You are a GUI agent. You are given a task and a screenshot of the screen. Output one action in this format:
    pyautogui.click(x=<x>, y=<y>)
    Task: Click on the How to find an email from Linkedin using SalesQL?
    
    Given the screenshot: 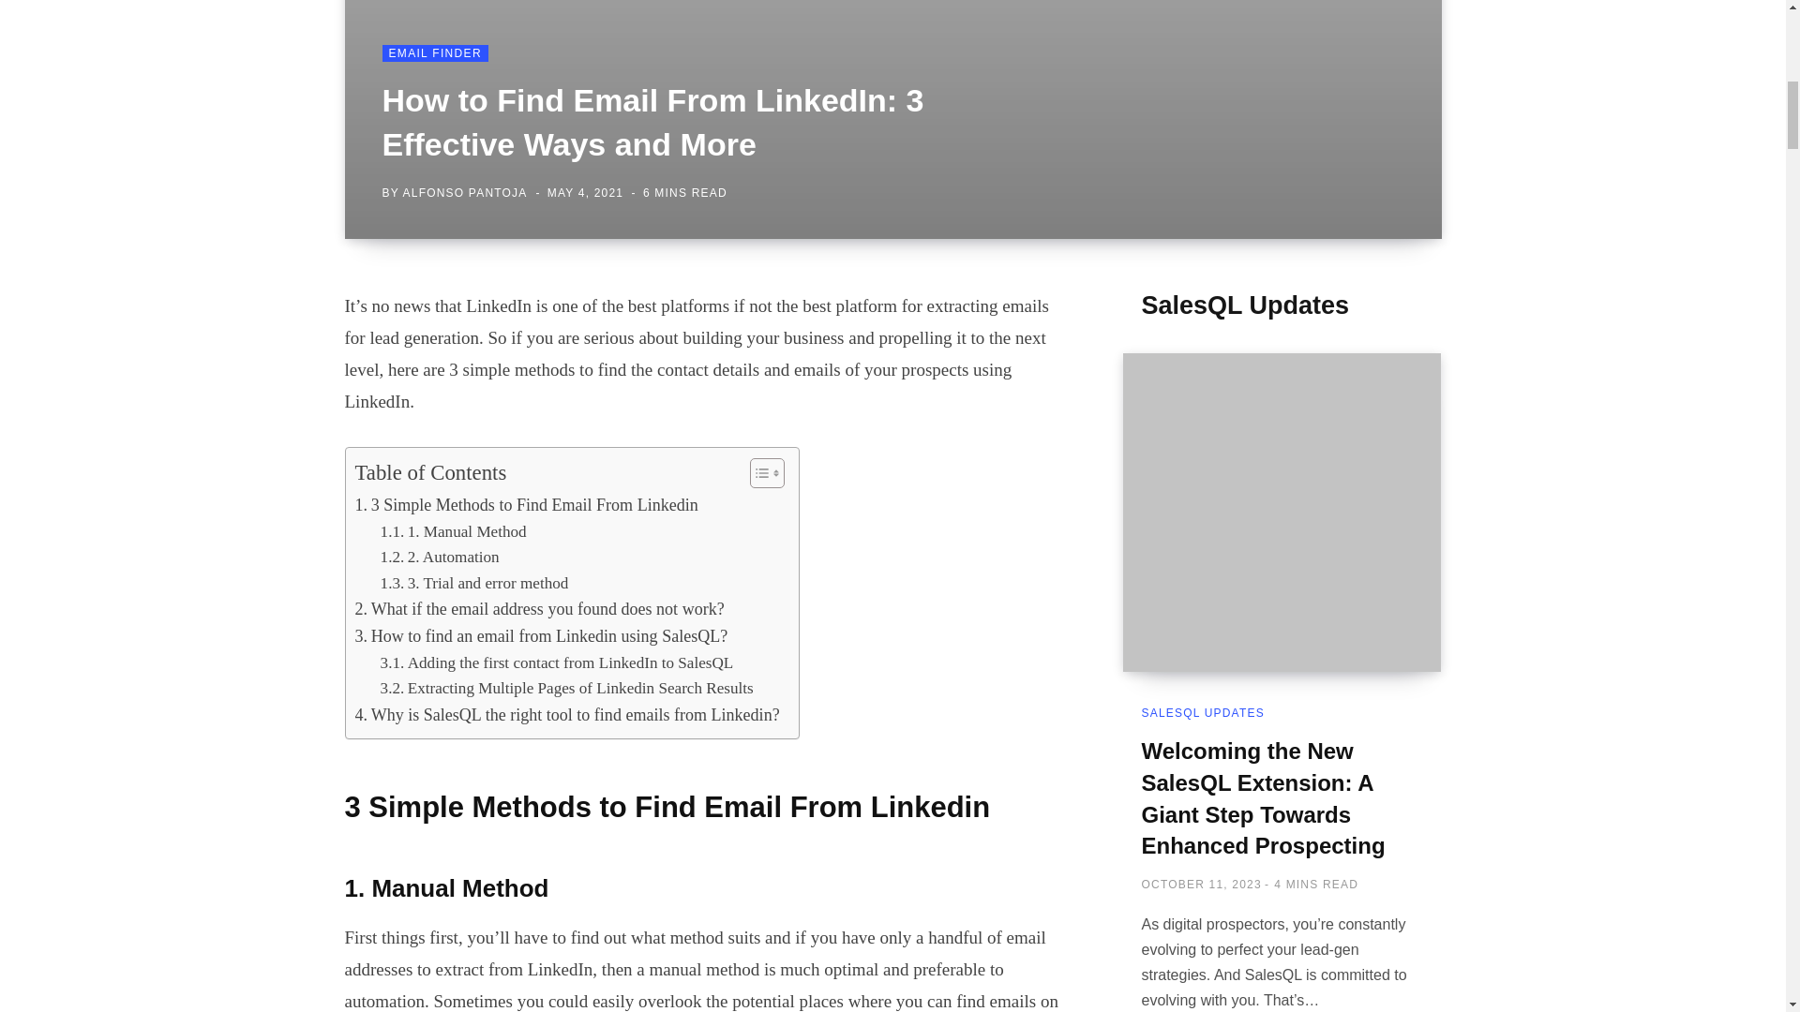 What is the action you would take?
    pyautogui.click(x=540, y=637)
    